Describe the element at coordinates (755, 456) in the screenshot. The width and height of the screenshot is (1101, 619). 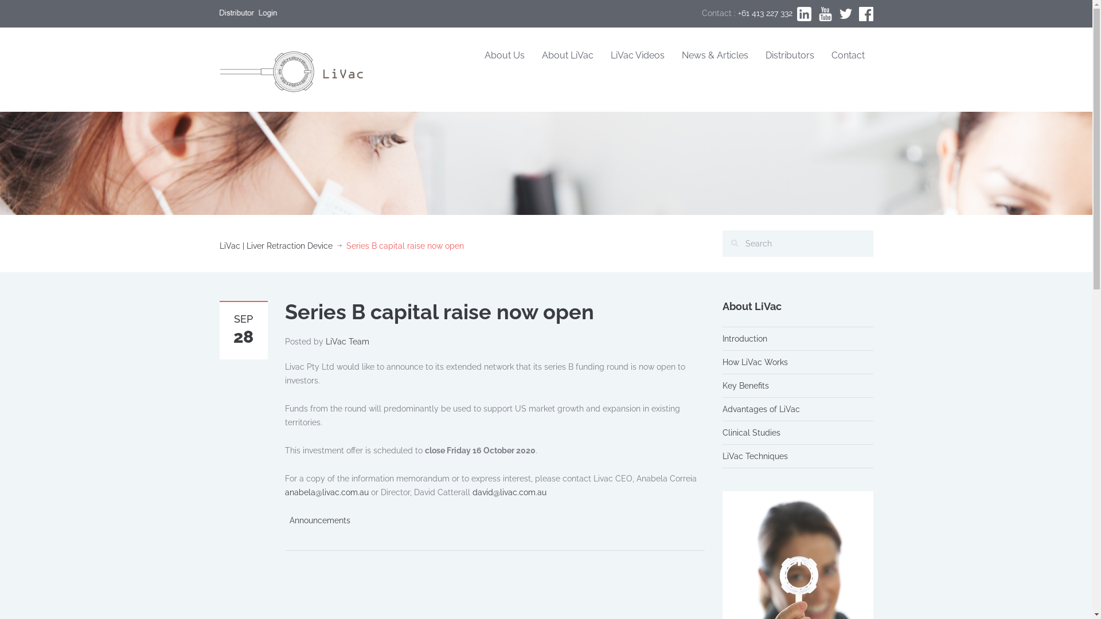
I see `LiVac Techniques` at that location.